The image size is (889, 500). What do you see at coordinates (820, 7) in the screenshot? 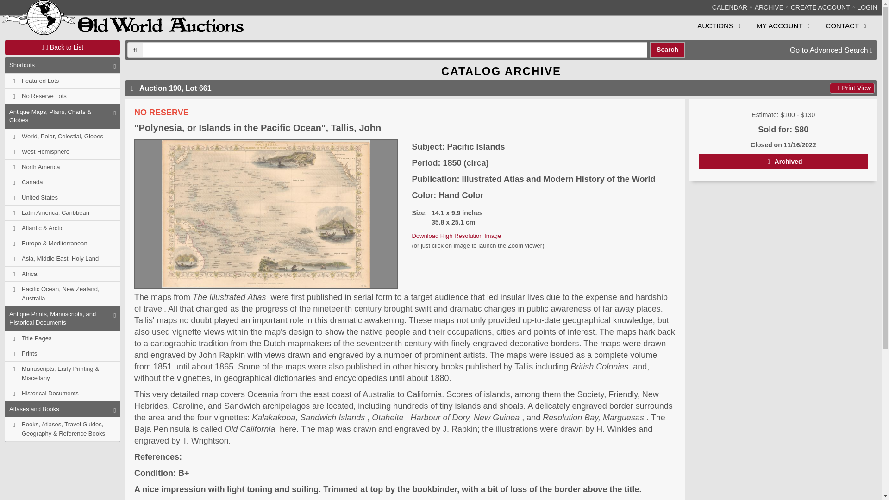
I see `CREATE ACCOUNT` at bounding box center [820, 7].